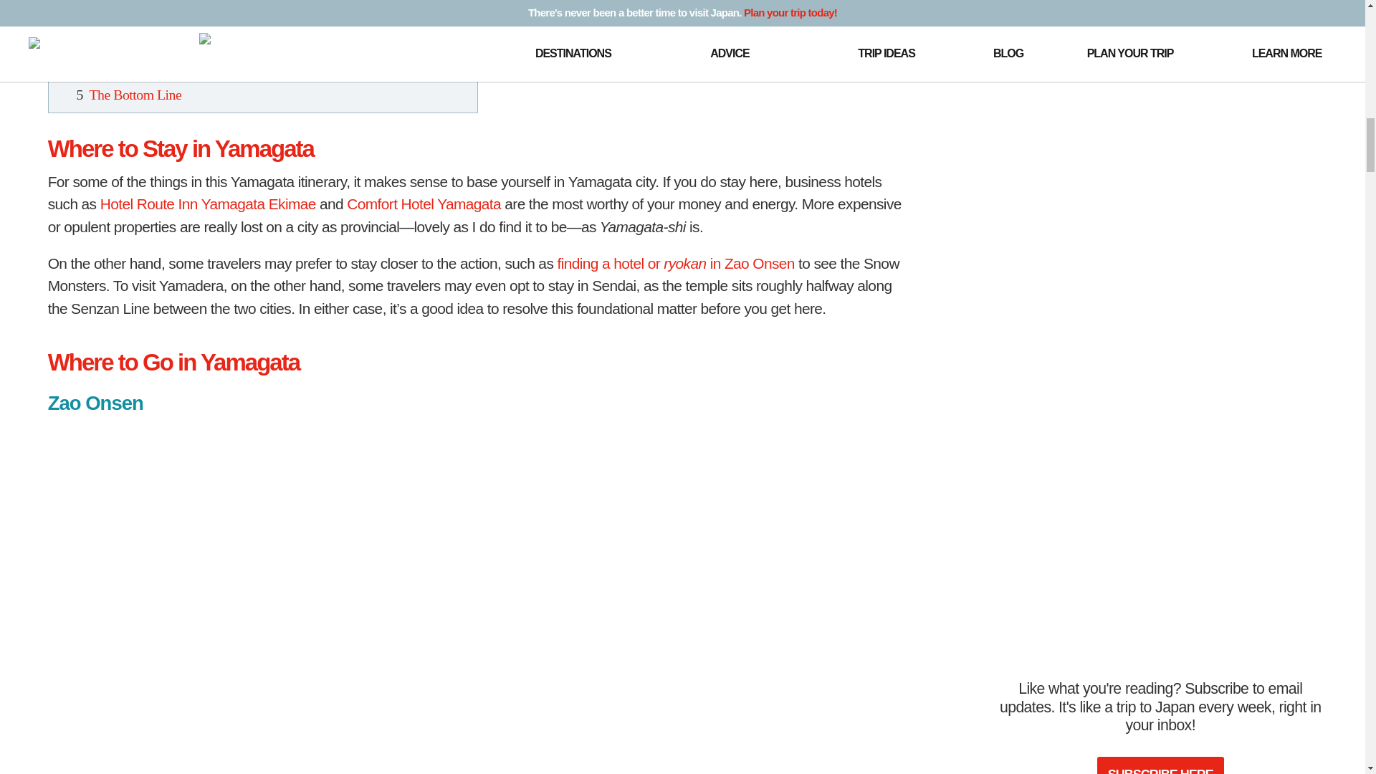 The image size is (1376, 774). Describe the element at coordinates (208, 204) in the screenshot. I see `Hotel Route Inn Yamagata Ekimae` at that location.